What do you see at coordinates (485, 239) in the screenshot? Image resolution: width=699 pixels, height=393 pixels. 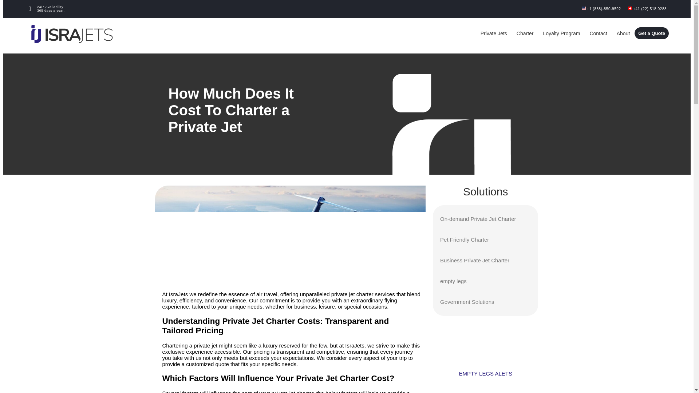 I see `Pet Friendly Charter` at bounding box center [485, 239].